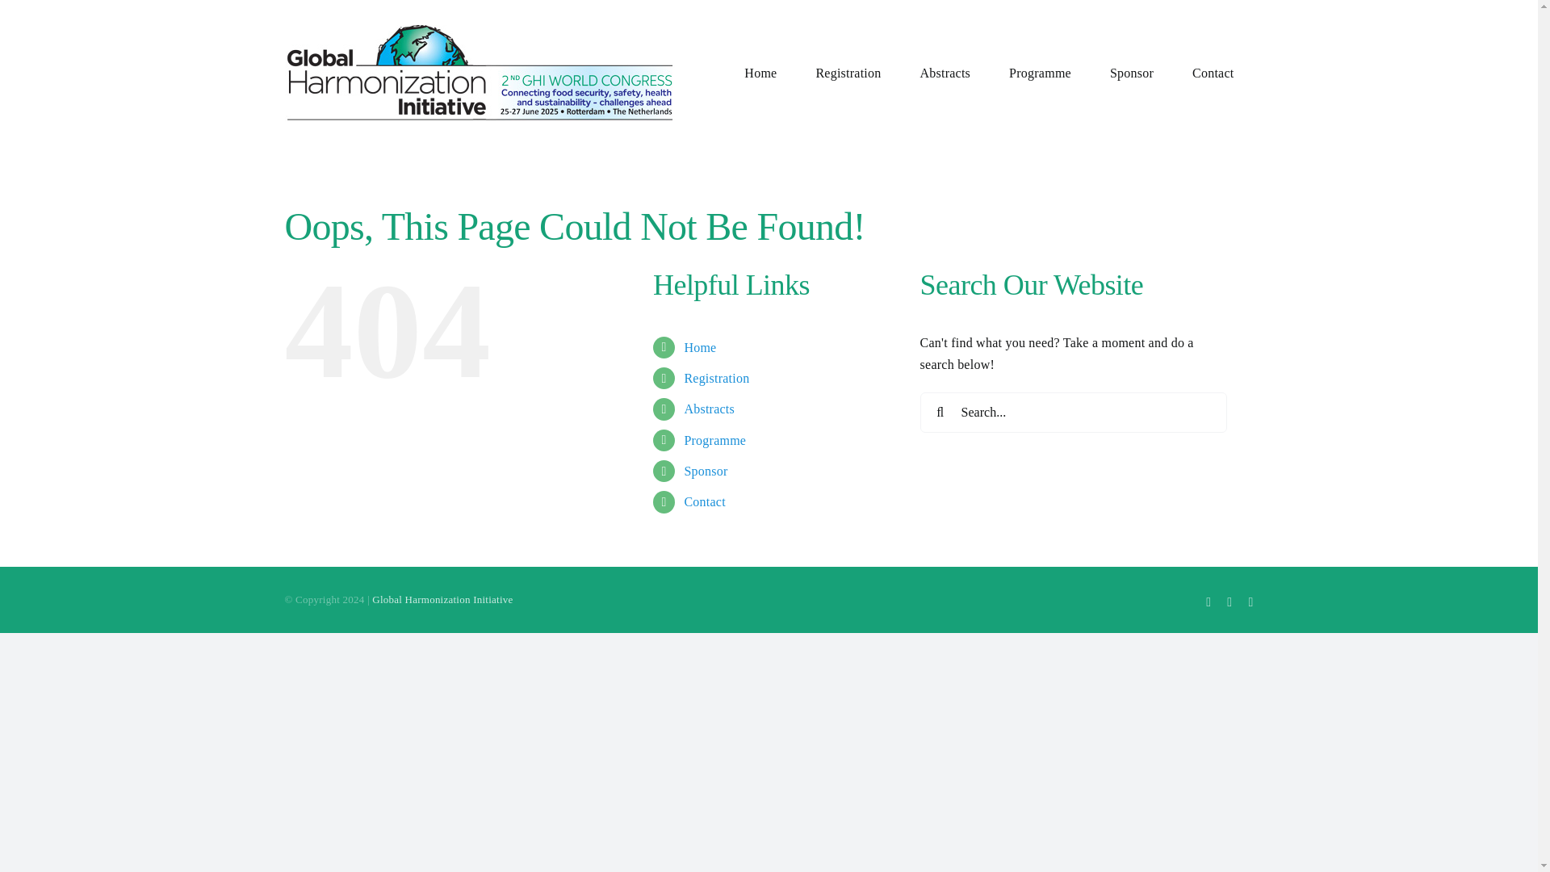 The width and height of the screenshot is (1550, 872). What do you see at coordinates (699, 347) in the screenshot?
I see `Home` at bounding box center [699, 347].